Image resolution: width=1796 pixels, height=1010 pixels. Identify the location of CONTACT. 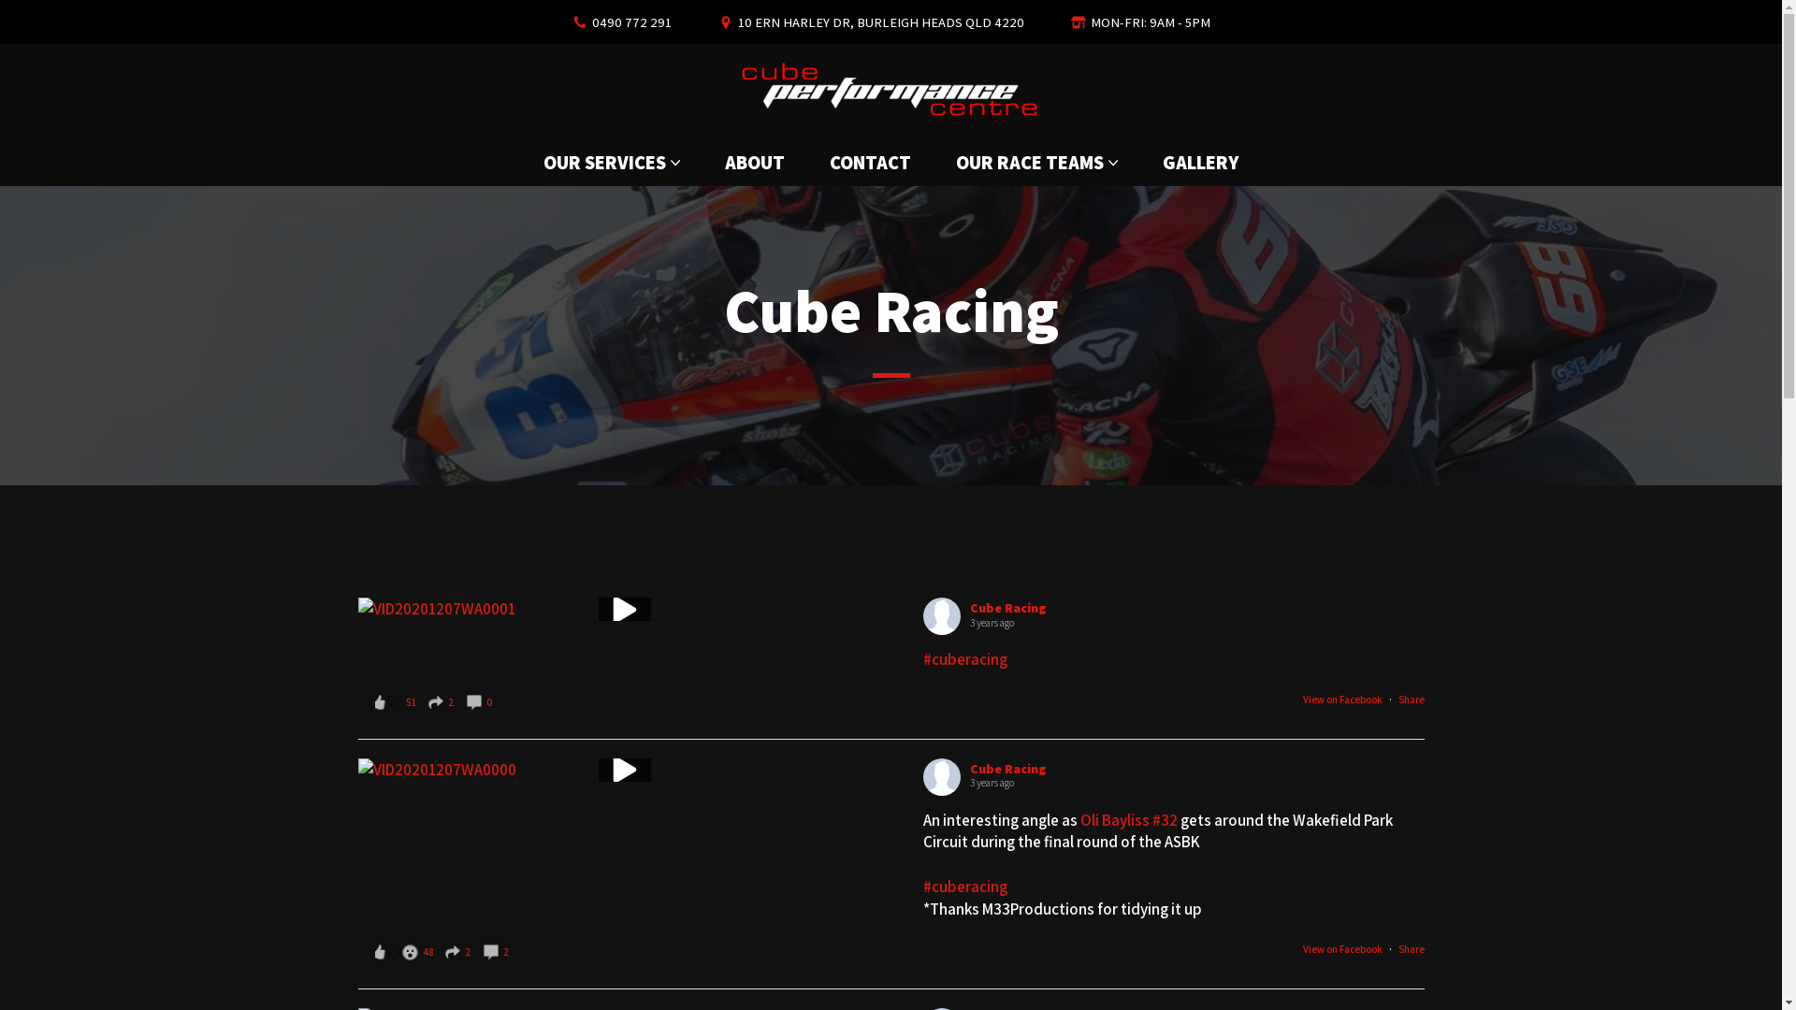
(870, 163).